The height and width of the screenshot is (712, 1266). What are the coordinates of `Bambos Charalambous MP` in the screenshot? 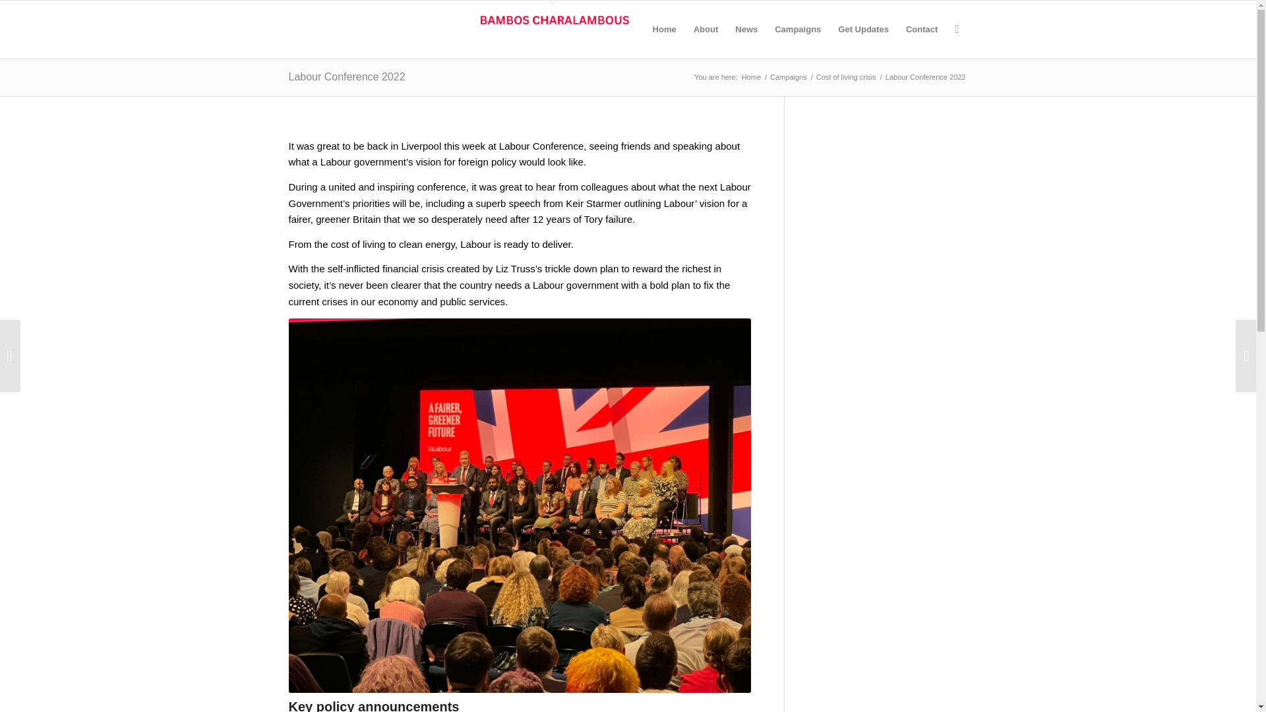 It's located at (553, 20).